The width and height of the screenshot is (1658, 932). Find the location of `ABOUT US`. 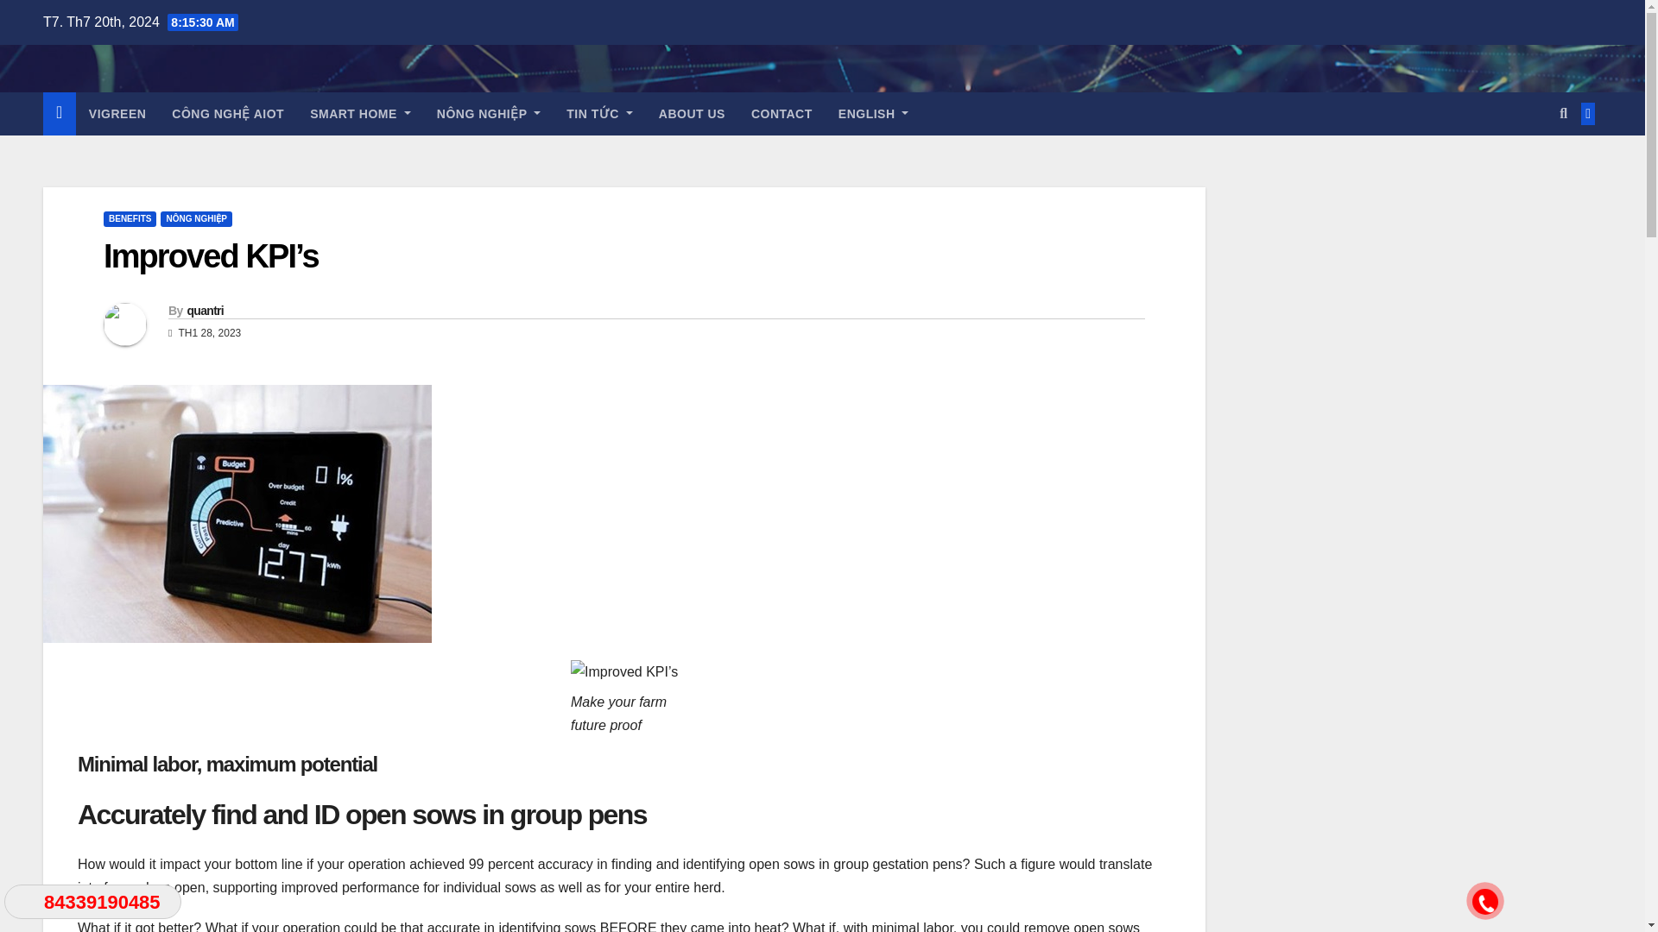

ABOUT US is located at coordinates (692, 113).